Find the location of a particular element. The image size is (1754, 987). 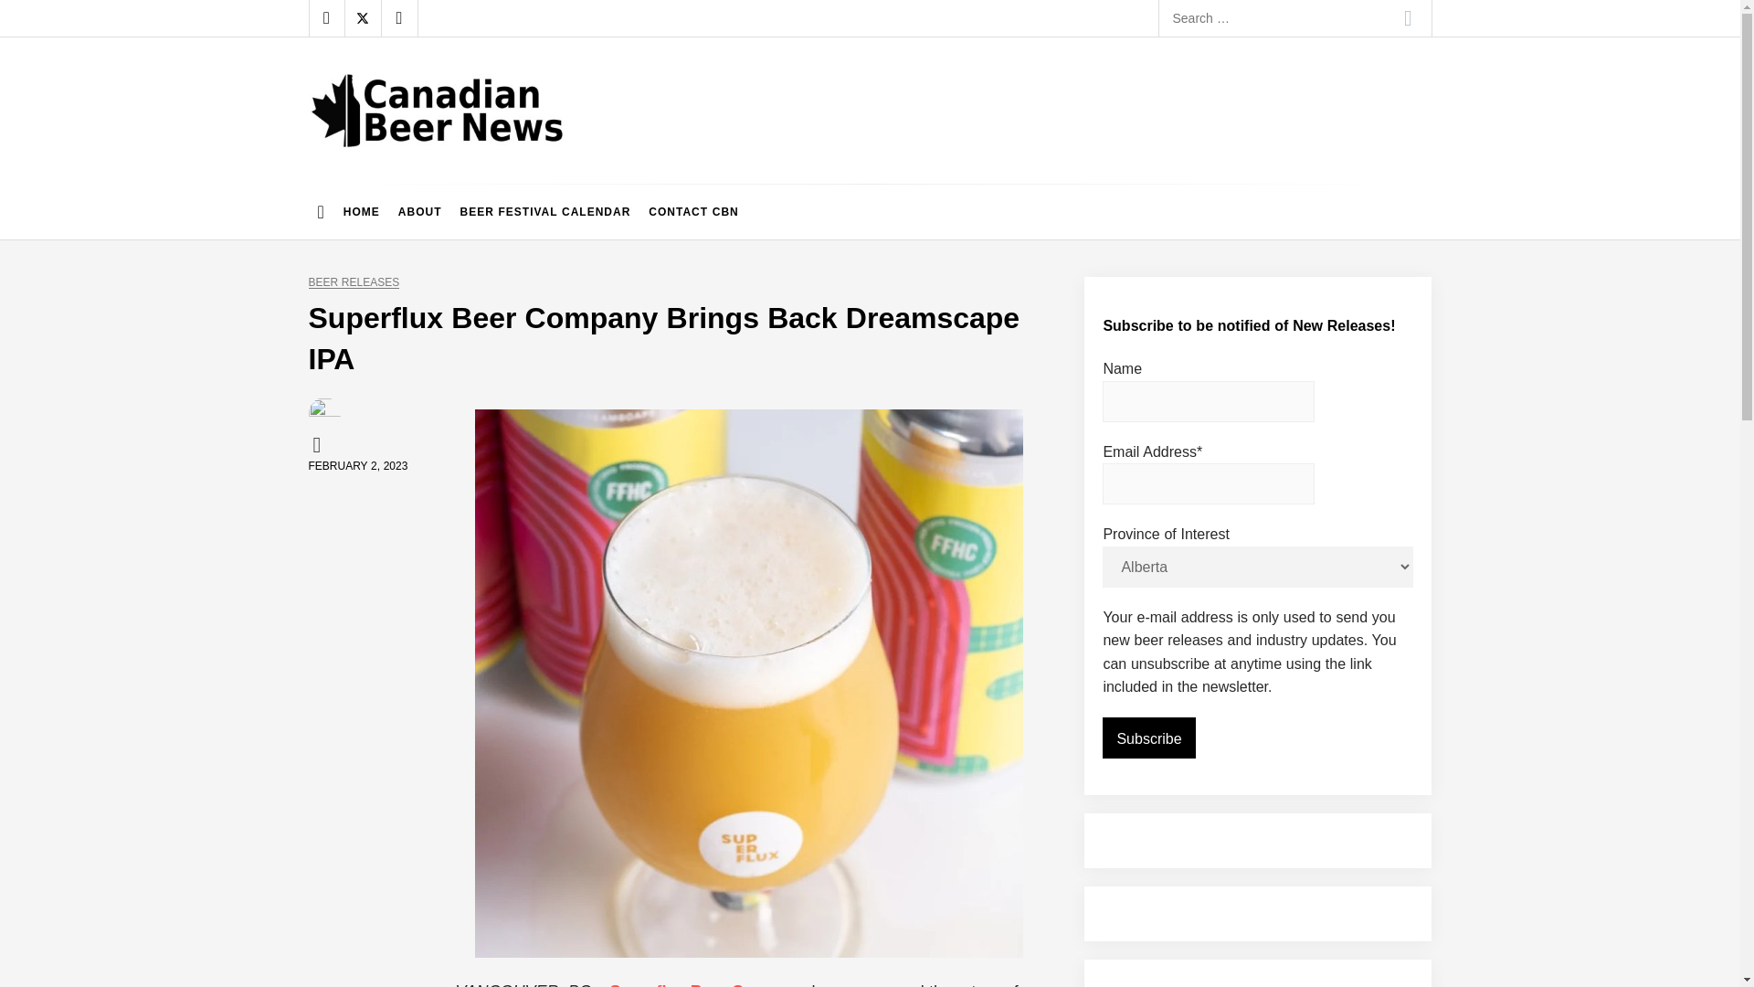

Subscribe is located at coordinates (1148, 738).